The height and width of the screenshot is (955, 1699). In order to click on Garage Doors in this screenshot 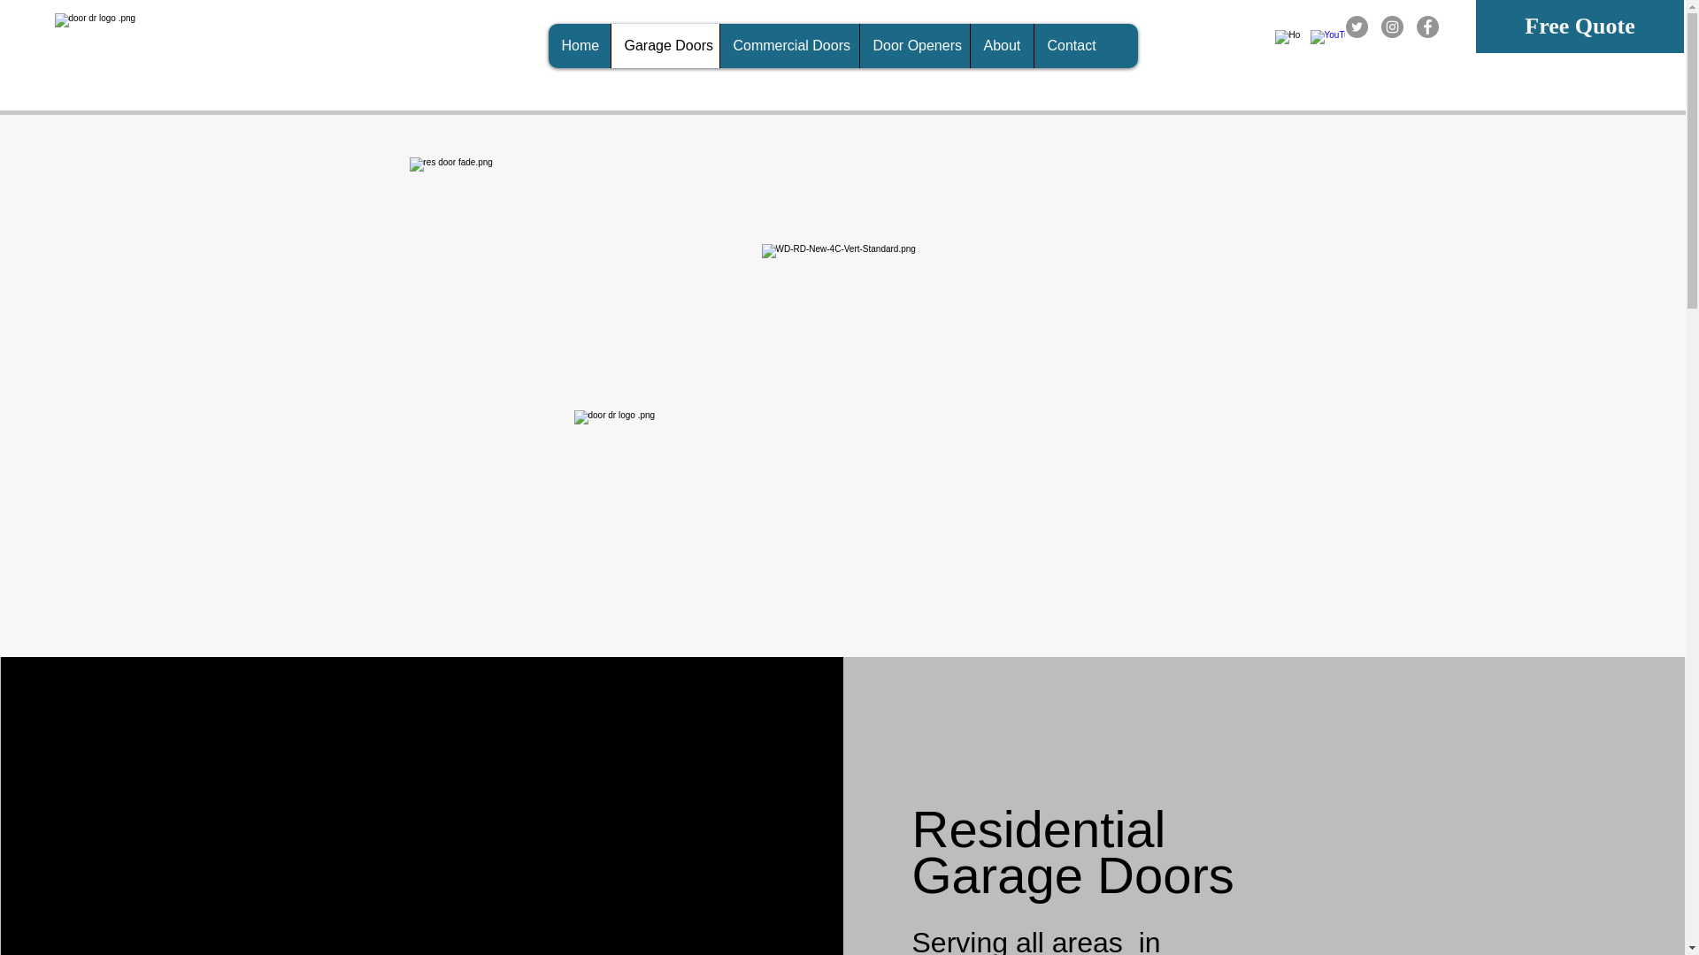, I will do `click(664, 46)`.